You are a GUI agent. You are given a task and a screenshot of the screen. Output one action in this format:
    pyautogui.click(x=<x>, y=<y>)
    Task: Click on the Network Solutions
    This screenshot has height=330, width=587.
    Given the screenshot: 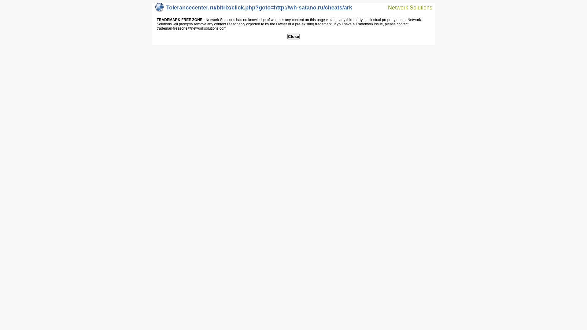 What is the action you would take?
    pyautogui.click(x=406, y=7)
    